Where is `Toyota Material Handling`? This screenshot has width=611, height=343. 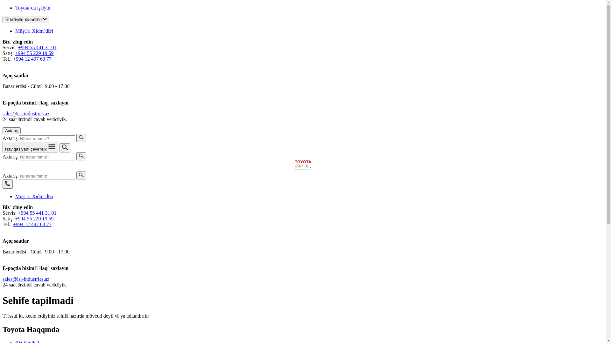
Toyota Material Handling is located at coordinates (303, 165).